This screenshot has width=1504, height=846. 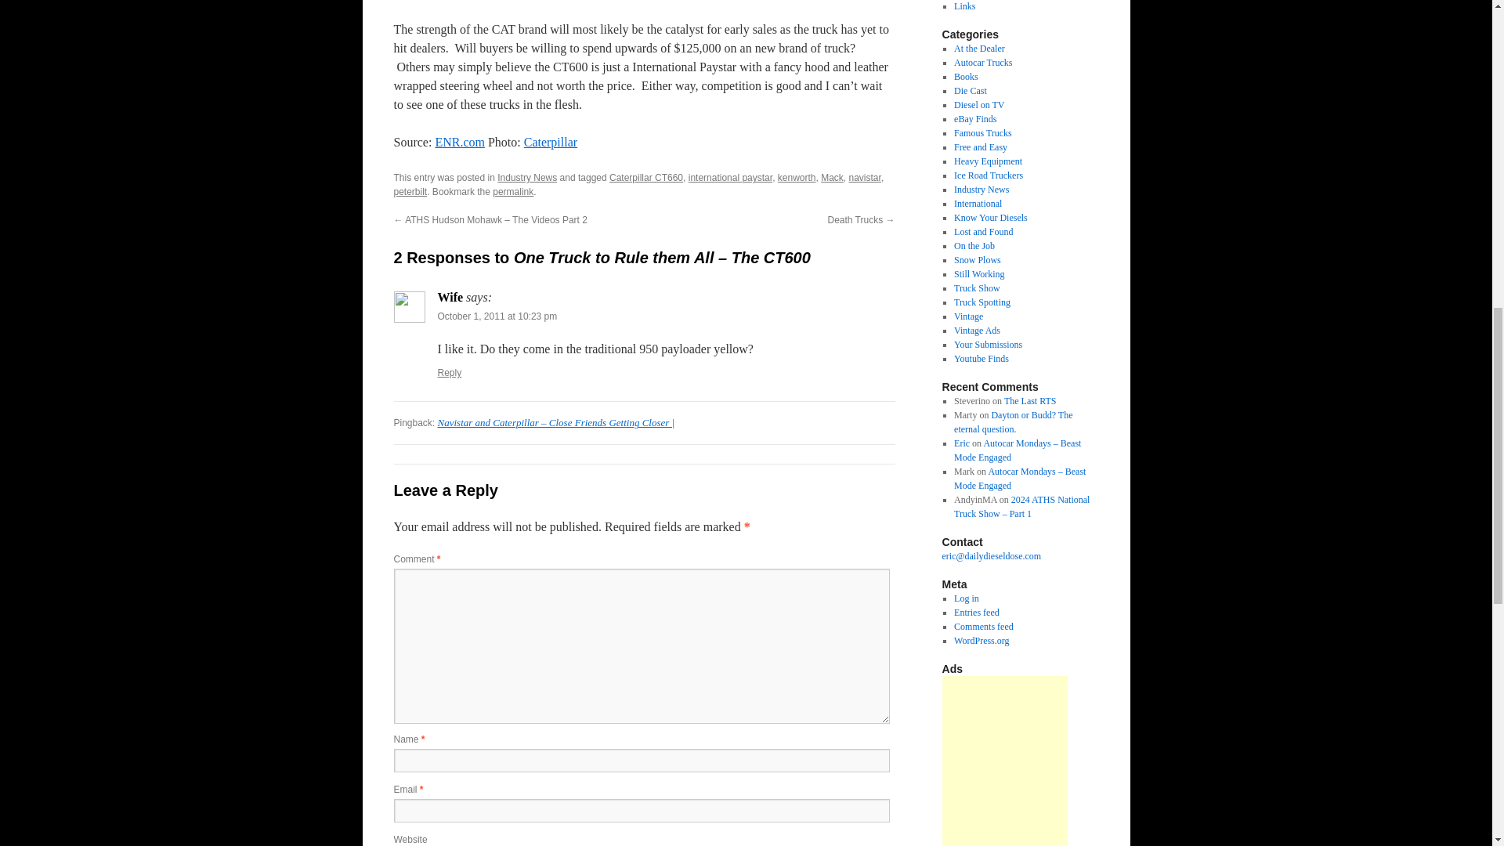 I want to click on Reply, so click(x=450, y=372).